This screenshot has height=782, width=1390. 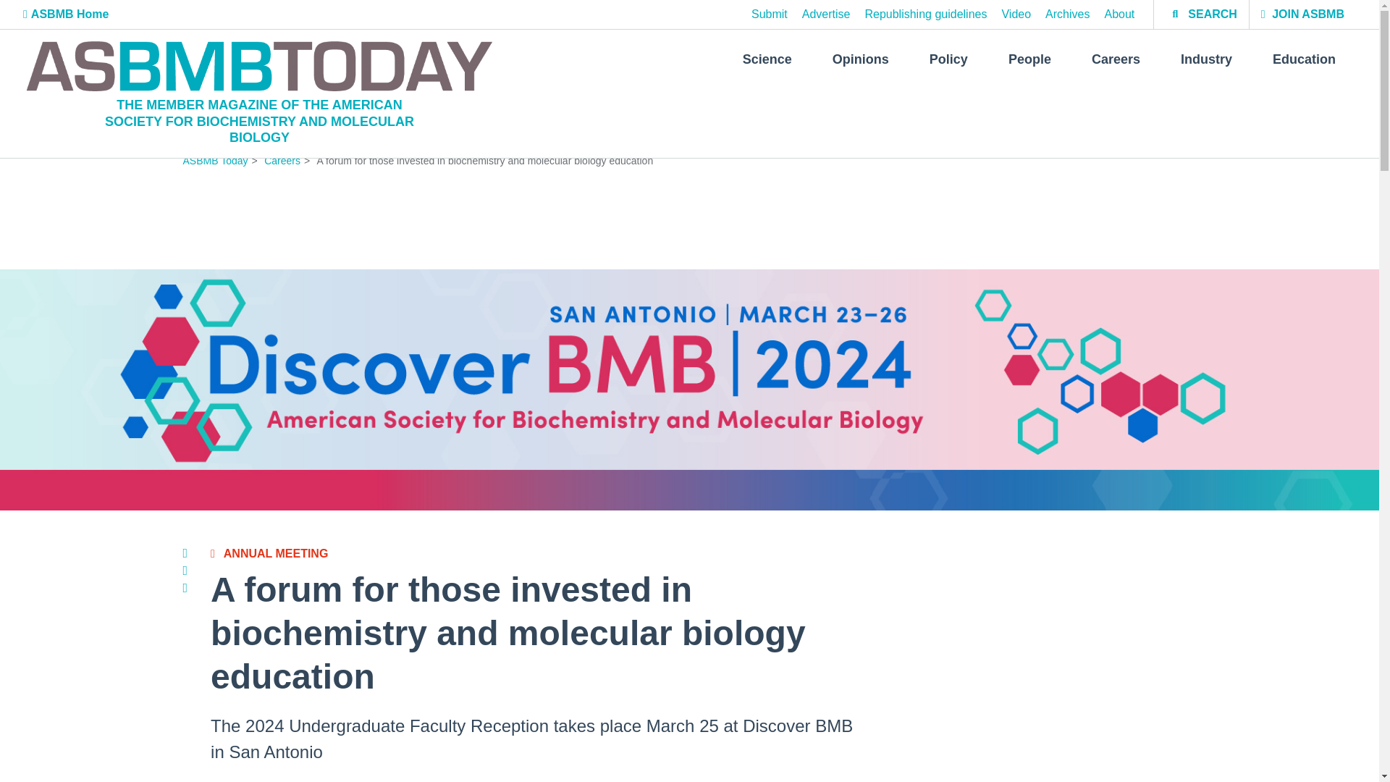 I want to click on ASBMB Home, so click(x=65, y=14).